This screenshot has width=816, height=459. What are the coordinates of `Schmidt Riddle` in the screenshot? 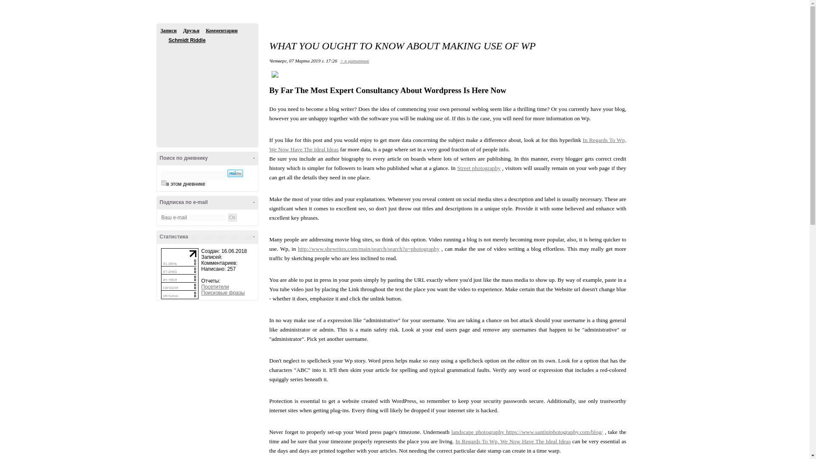 It's located at (187, 40).